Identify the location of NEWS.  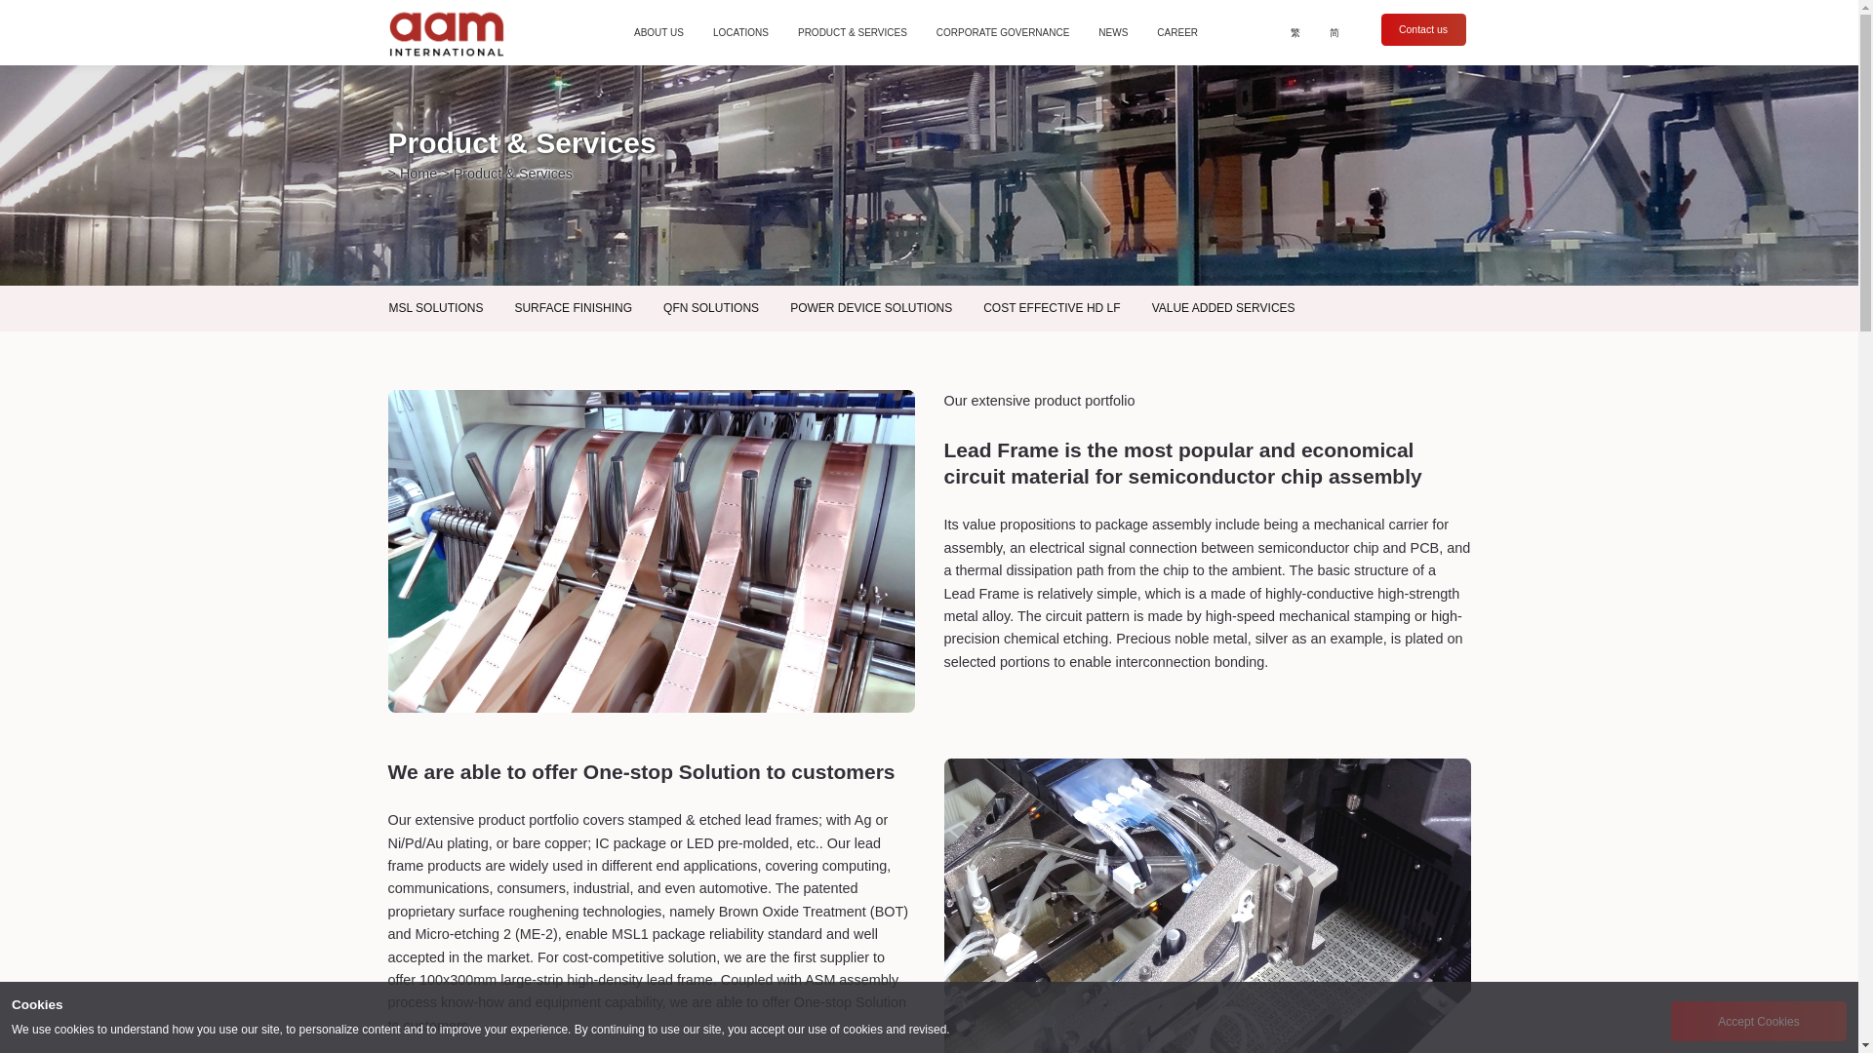
(1113, 33).